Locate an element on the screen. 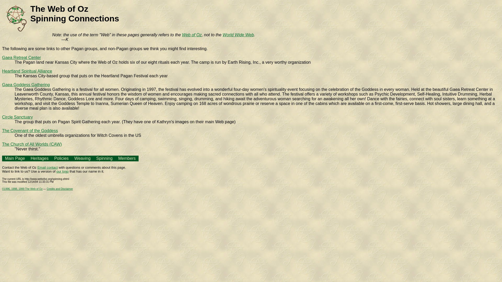 The height and width of the screenshot is (282, 502). Web of Oz is located at coordinates (192, 35).